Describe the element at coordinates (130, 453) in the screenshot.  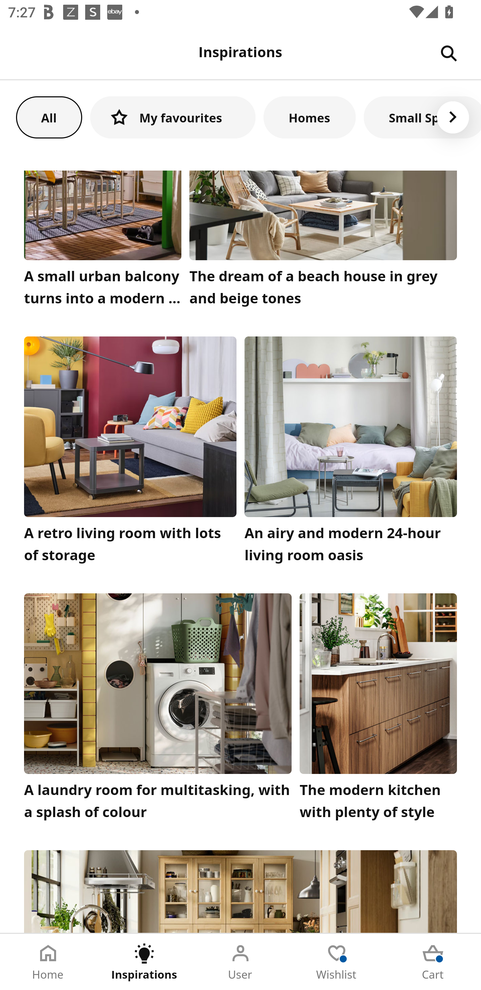
I see `A retro living room with lots of storage` at that location.